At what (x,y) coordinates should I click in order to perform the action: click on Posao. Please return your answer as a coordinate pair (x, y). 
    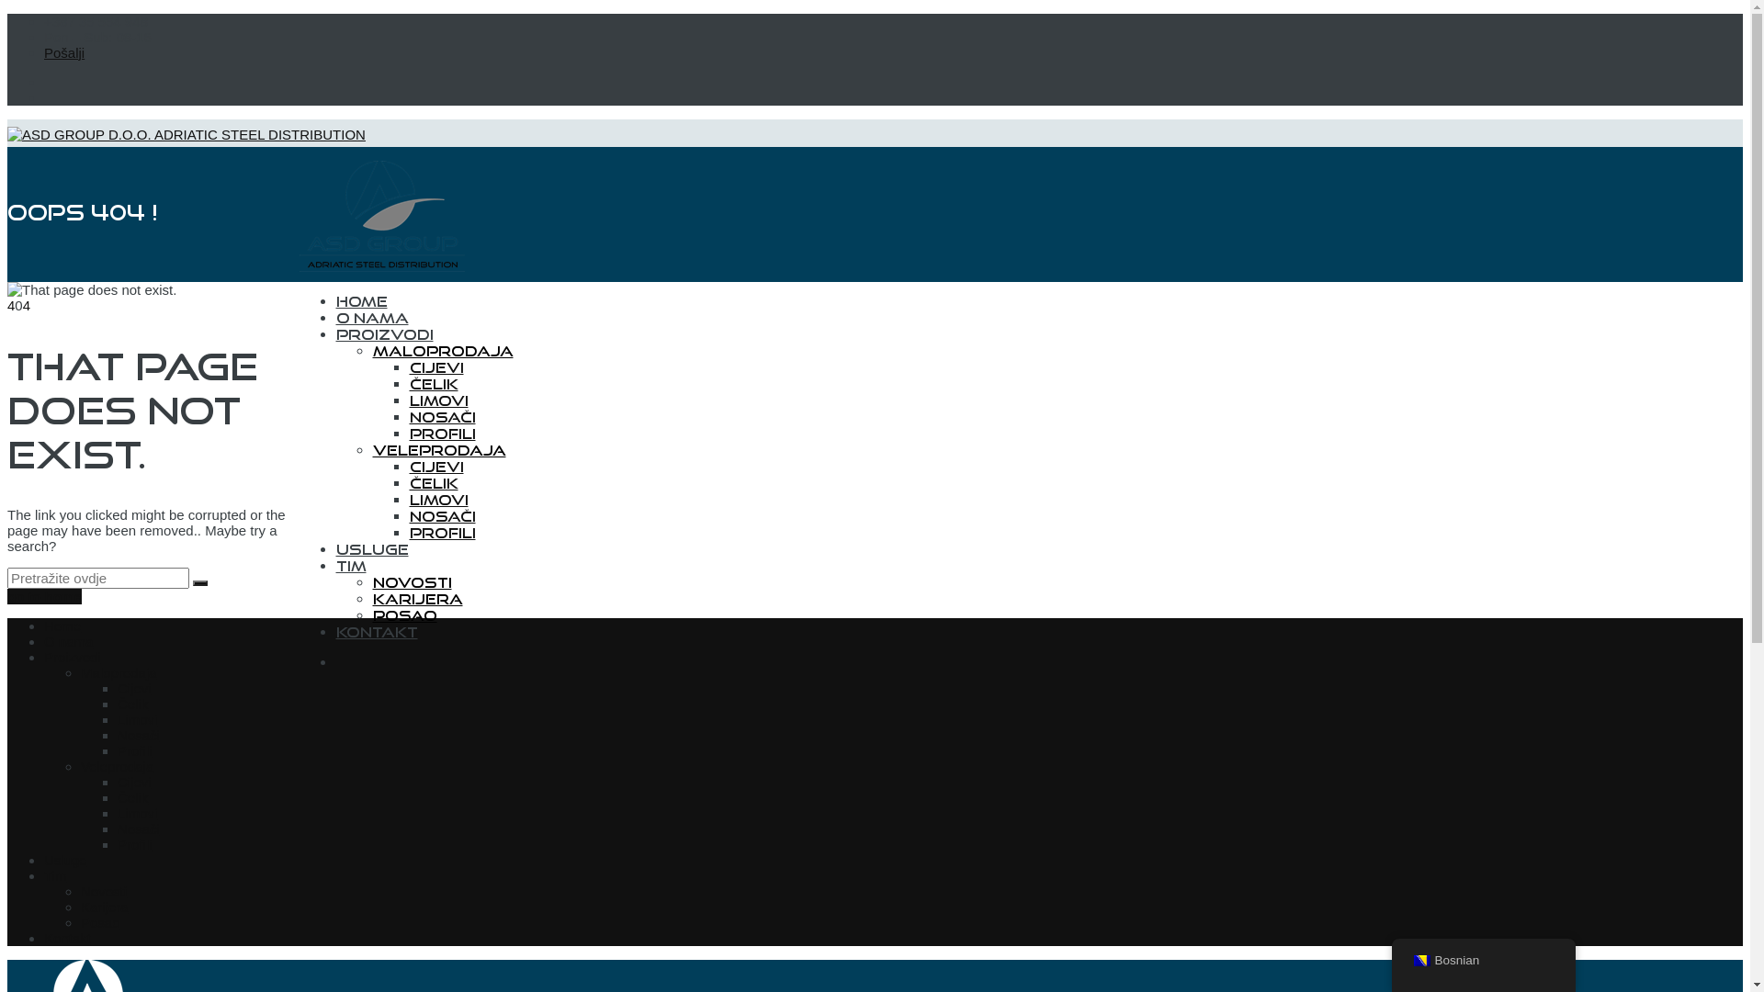
    Looking at the image, I should click on (405, 615).